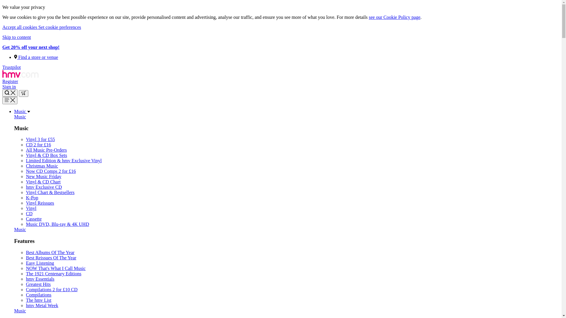  Describe the element at coordinates (40, 263) in the screenshot. I see `Easy Listening` at that location.